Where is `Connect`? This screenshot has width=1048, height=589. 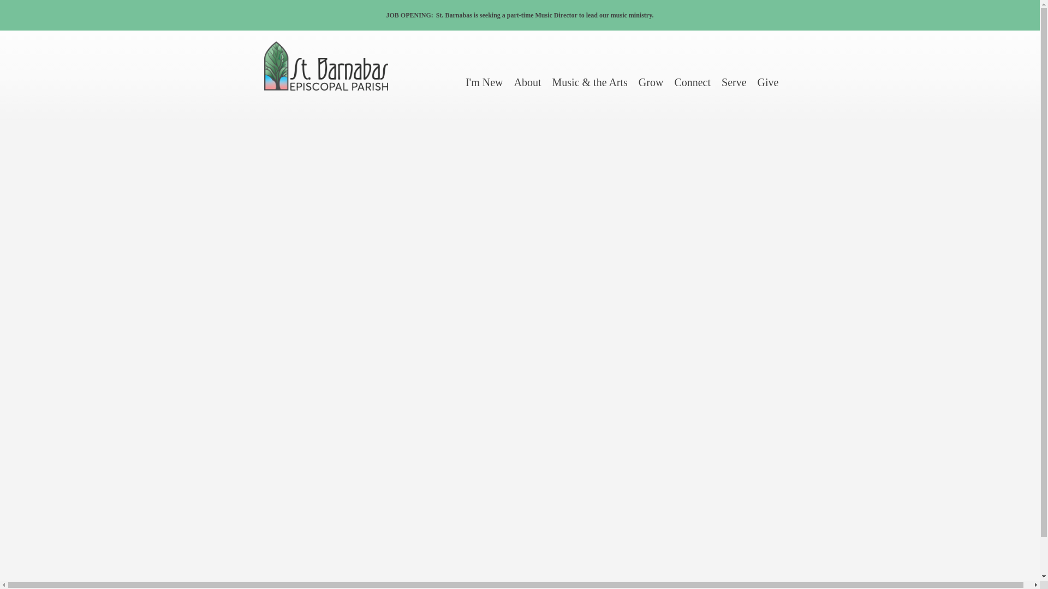 Connect is located at coordinates (692, 82).